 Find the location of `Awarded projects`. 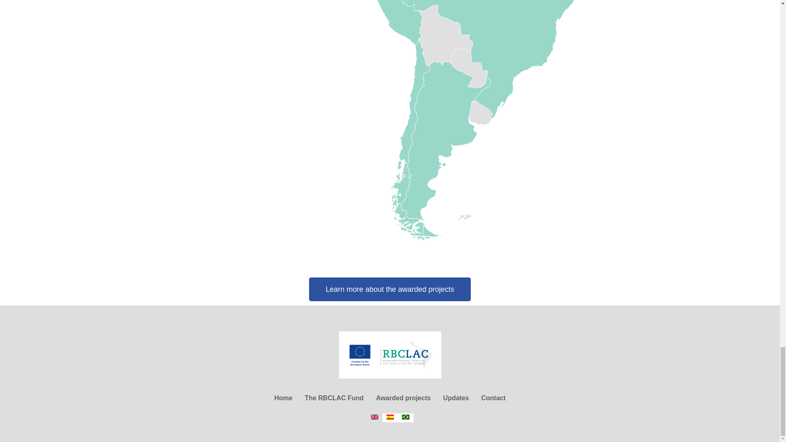

Awarded projects is located at coordinates (403, 398).